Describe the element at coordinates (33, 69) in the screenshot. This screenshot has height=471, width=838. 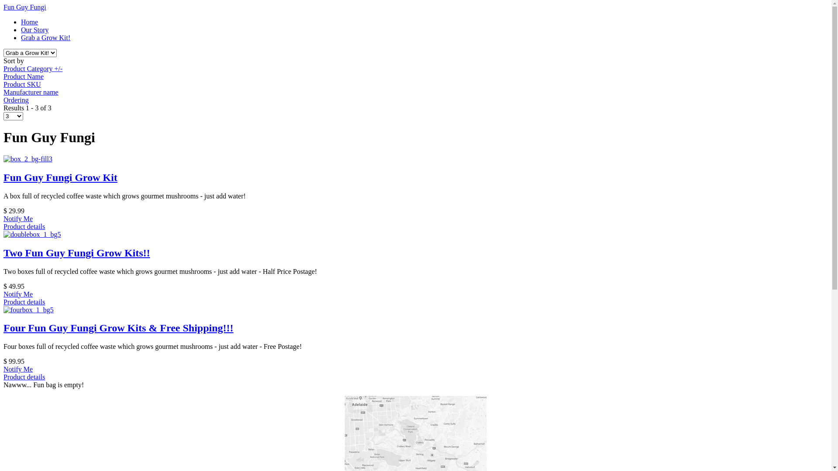
I see `Product Category +/-` at that location.